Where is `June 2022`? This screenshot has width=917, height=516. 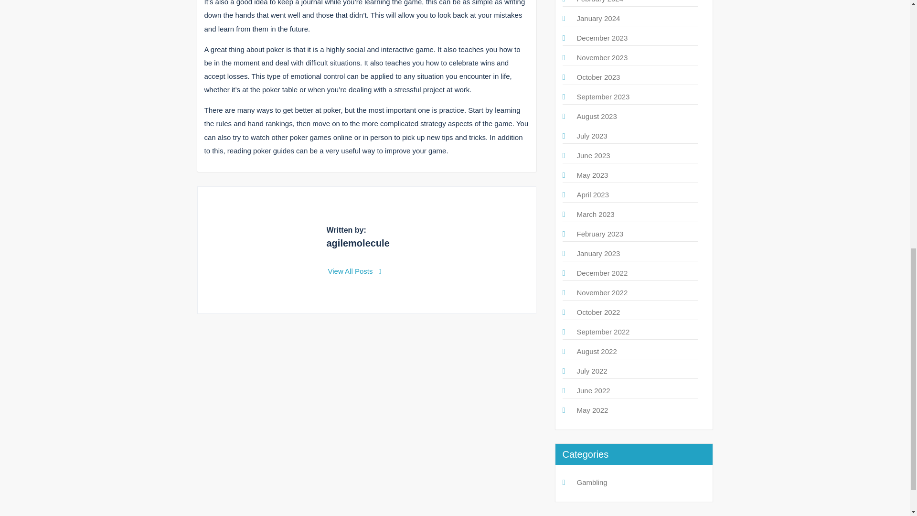 June 2022 is located at coordinates (593, 390).